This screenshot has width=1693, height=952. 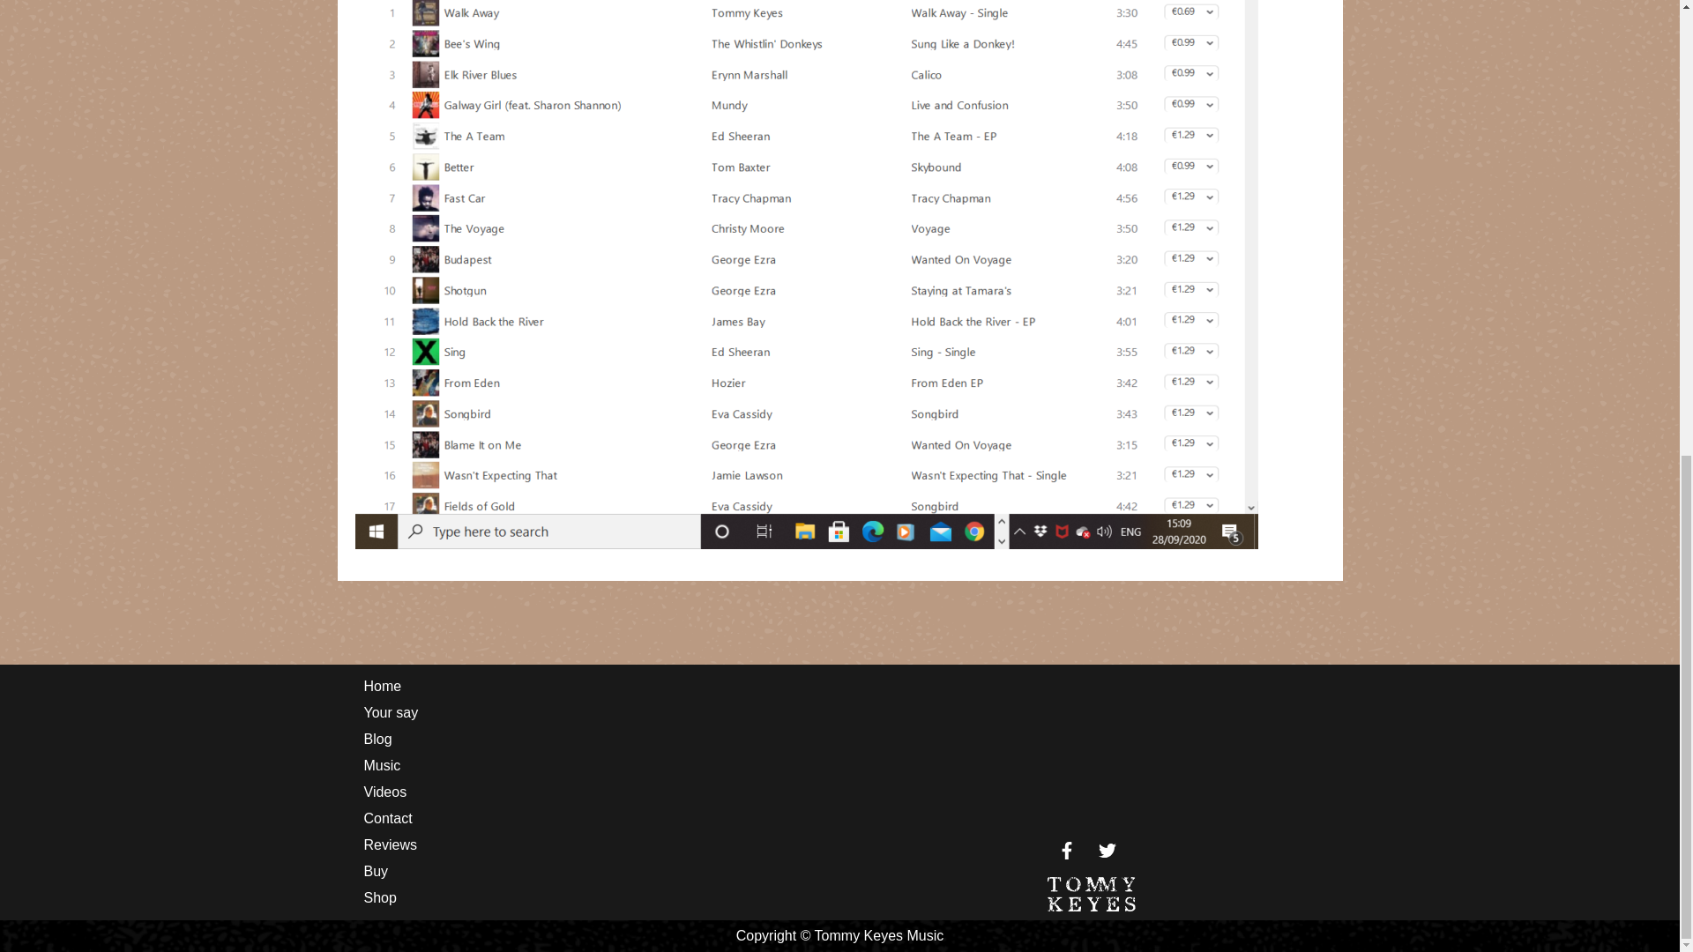 What do you see at coordinates (587, 844) in the screenshot?
I see `Reviews` at bounding box center [587, 844].